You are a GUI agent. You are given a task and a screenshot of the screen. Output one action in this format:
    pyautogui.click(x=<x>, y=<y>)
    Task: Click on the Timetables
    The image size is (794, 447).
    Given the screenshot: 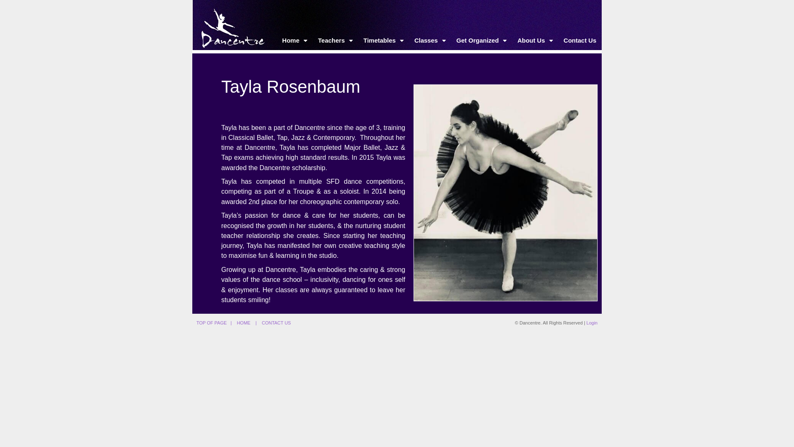 What is the action you would take?
    pyautogui.click(x=384, y=41)
    